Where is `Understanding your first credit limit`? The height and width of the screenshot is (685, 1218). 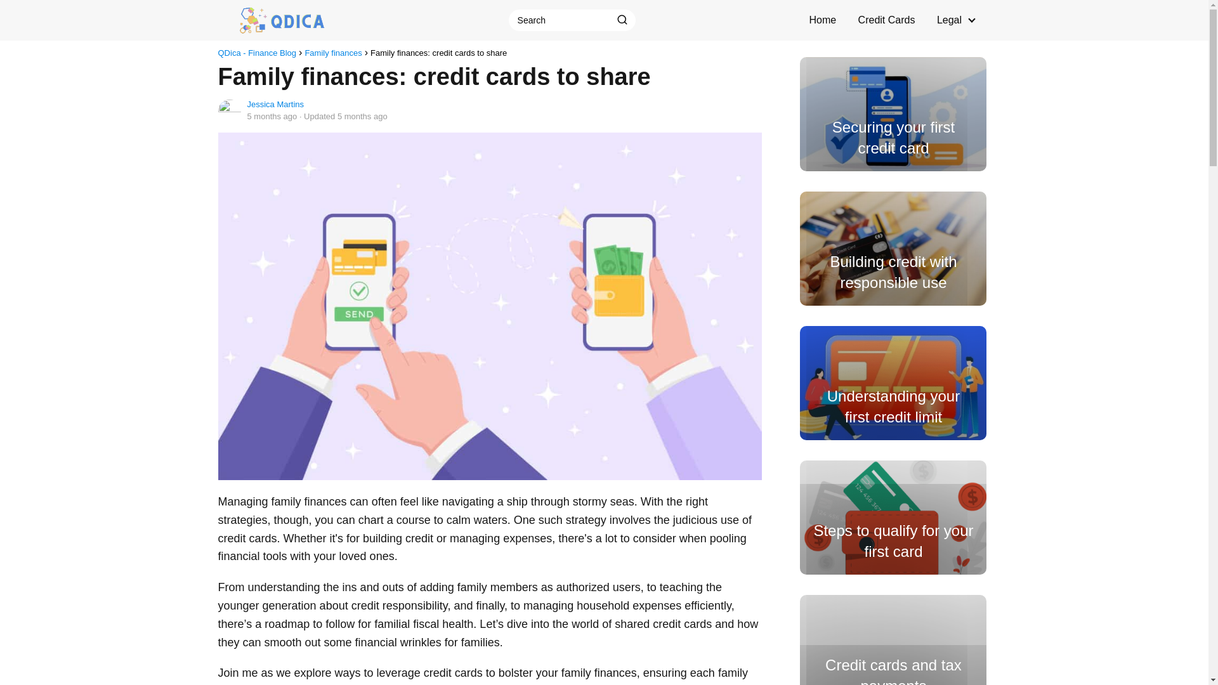
Understanding your first credit limit is located at coordinates (893, 383).